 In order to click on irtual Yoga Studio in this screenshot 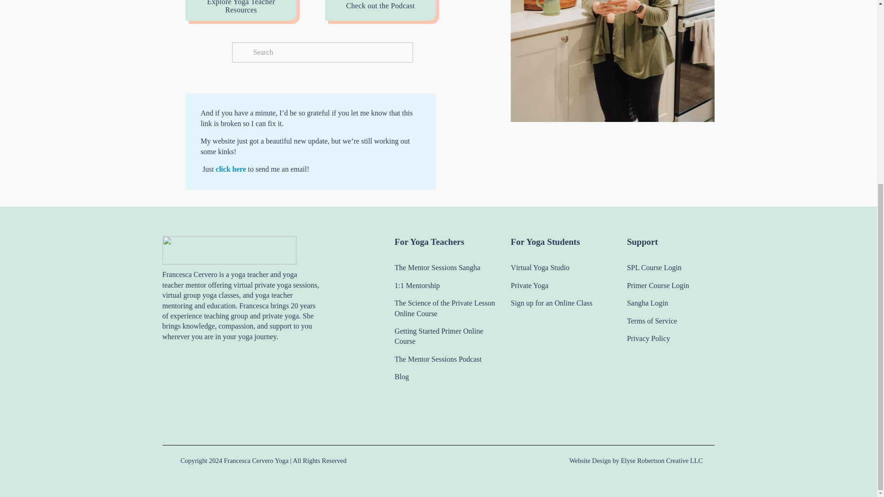, I will do `click(542, 268)`.